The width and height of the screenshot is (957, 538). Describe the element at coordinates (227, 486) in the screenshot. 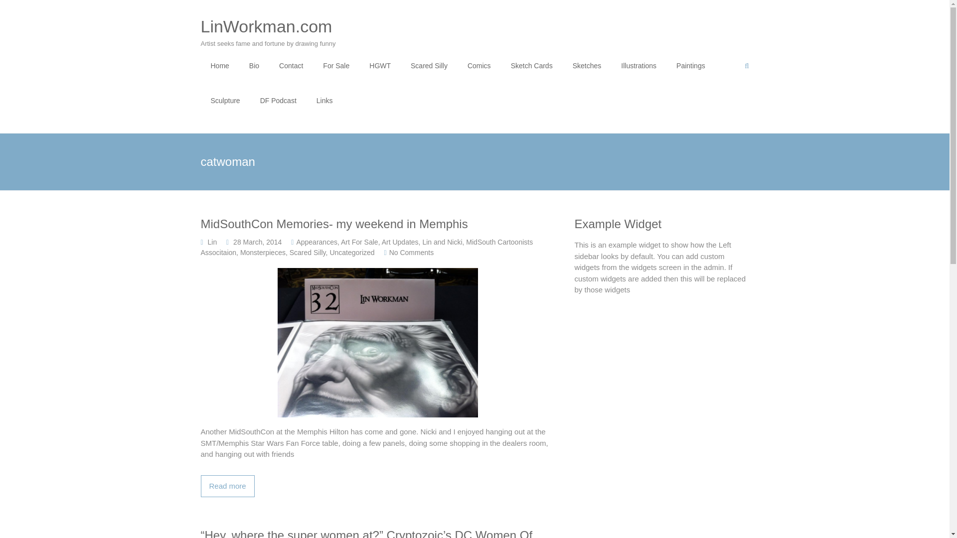

I see `MidSouthCon Memories- my weekend in Memphis` at that location.